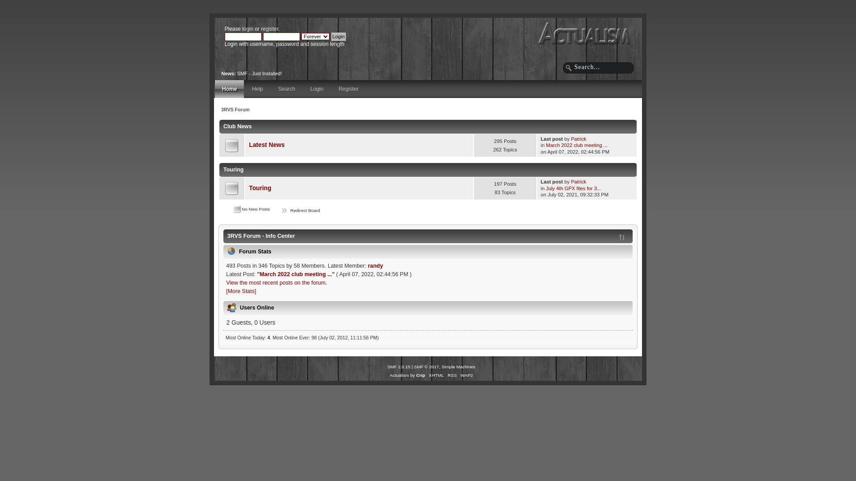  Describe the element at coordinates (420, 375) in the screenshot. I see `Crip` at that location.